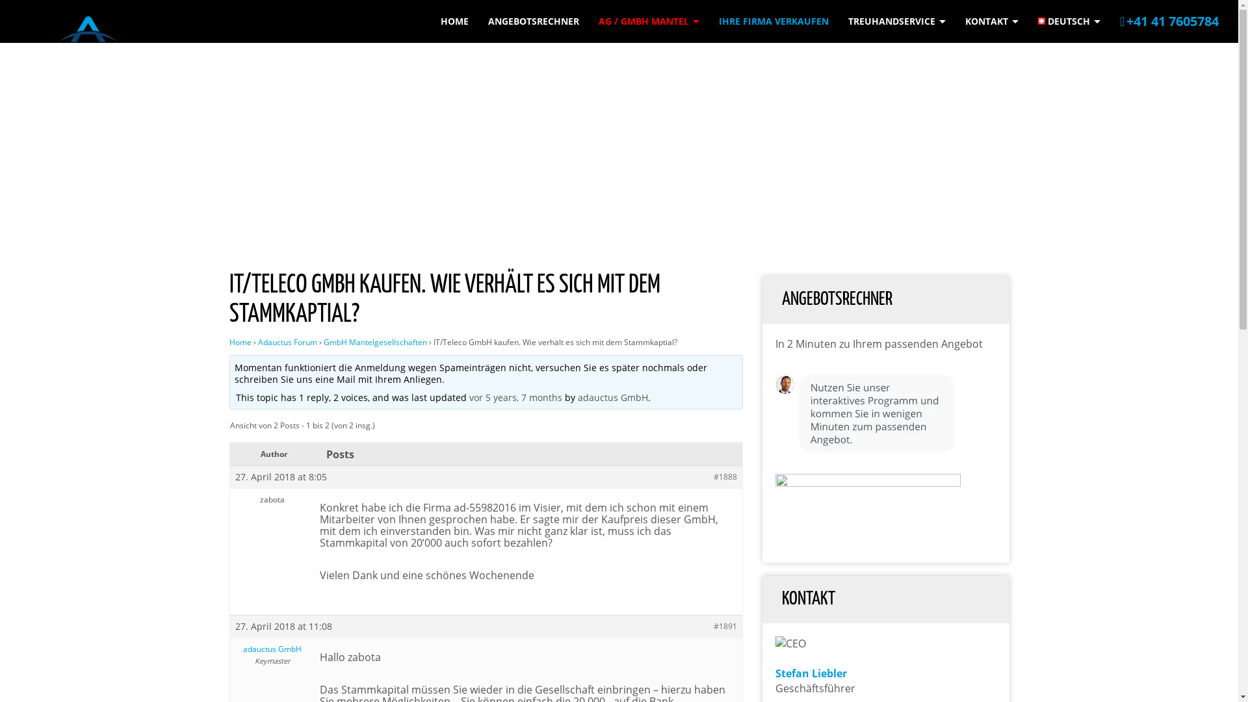  What do you see at coordinates (725, 477) in the screenshot?
I see `#1888` at bounding box center [725, 477].